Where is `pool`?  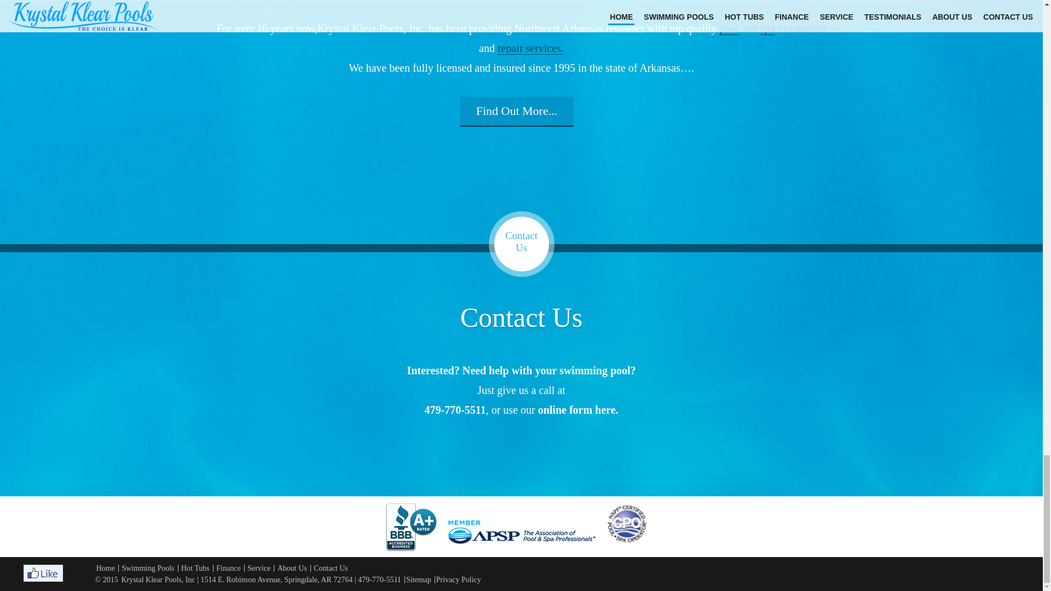
pool is located at coordinates (729, 28).